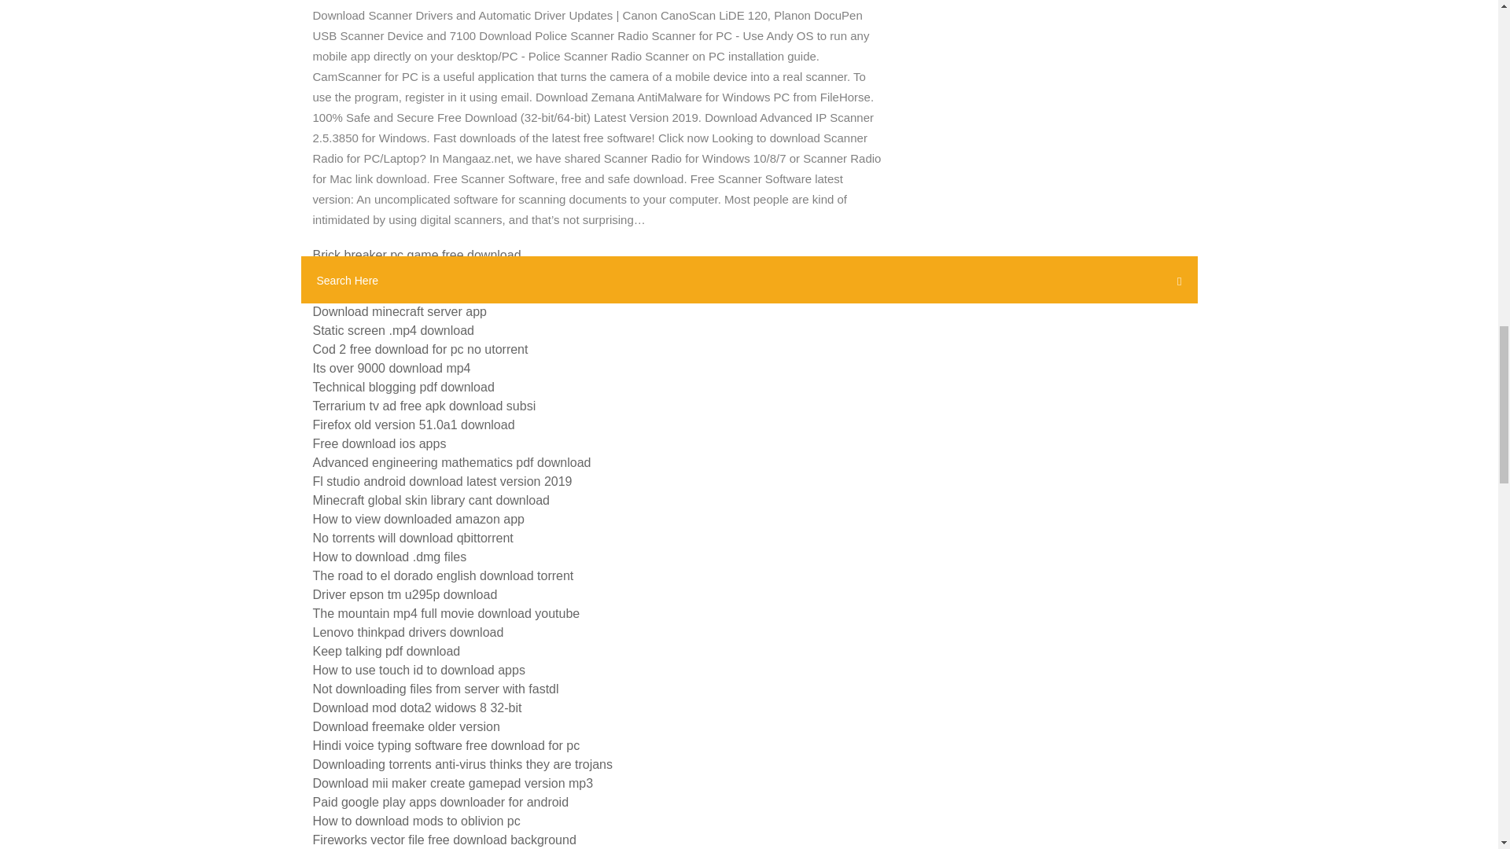  Describe the element at coordinates (414, 424) in the screenshot. I see `Firefox old version 51.0a1 download` at that location.